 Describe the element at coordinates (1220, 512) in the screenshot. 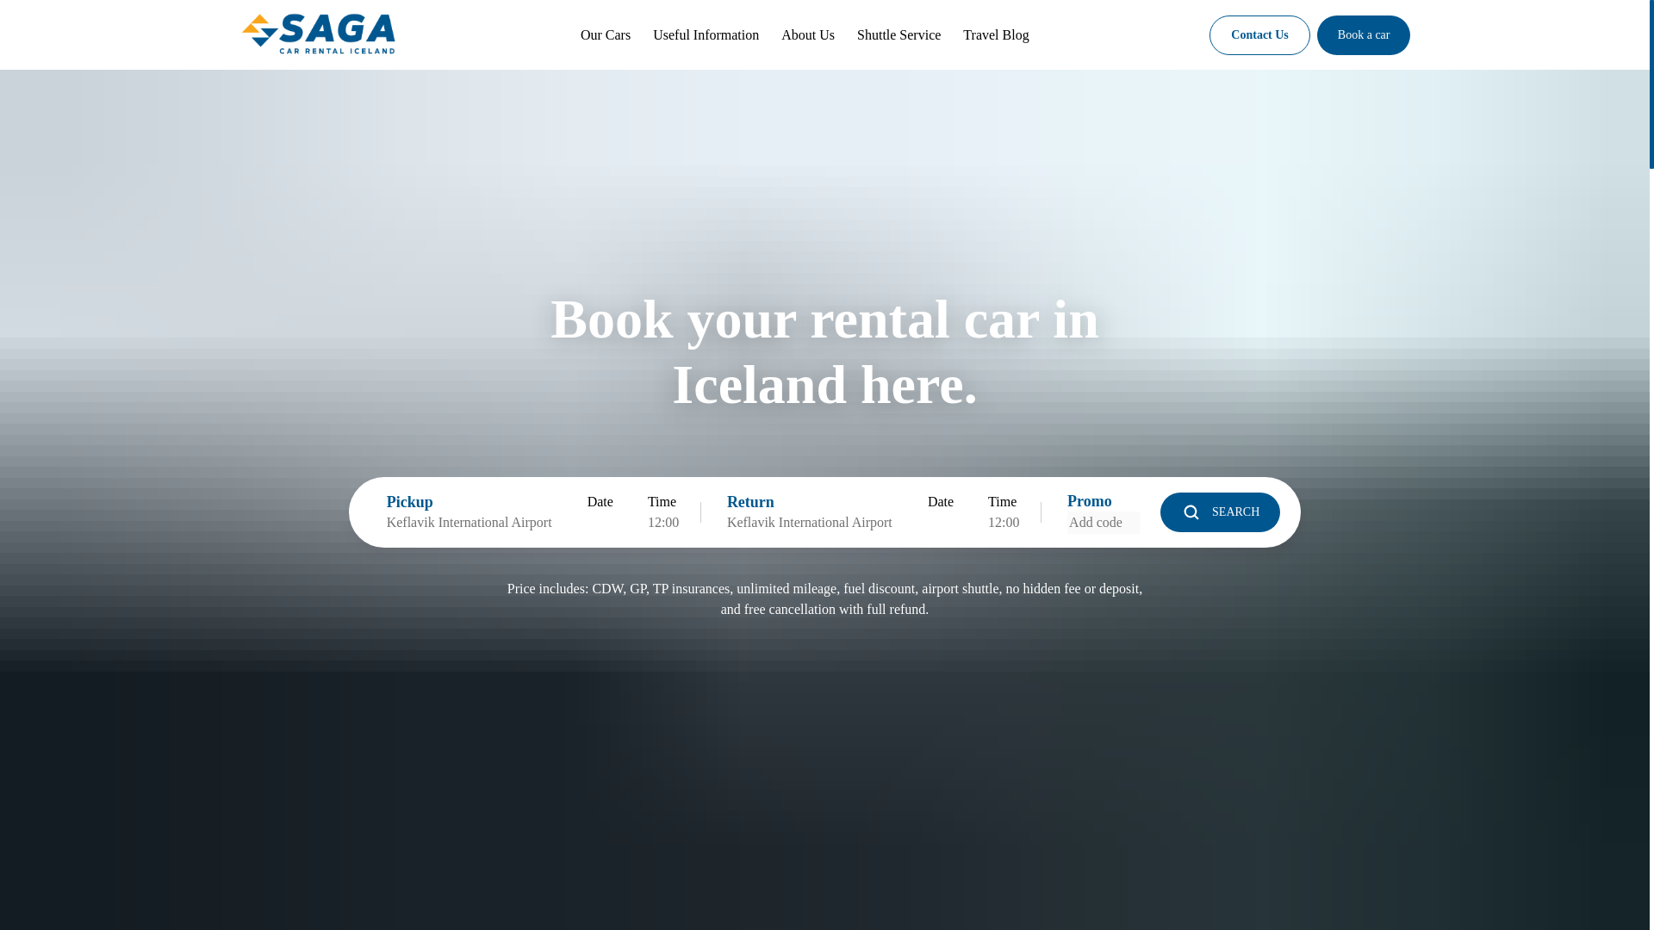

I see `SEARCH` at that location.